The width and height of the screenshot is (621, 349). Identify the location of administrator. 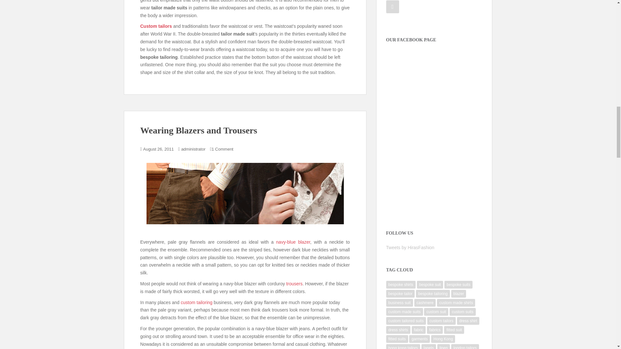
(193, 149).